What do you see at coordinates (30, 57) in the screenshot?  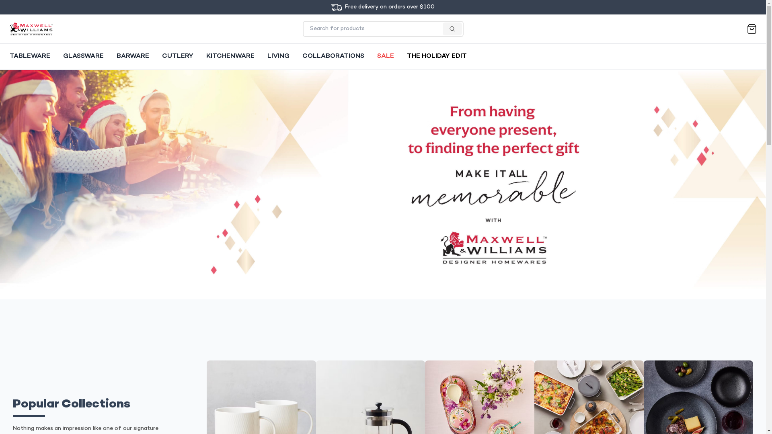 I see `TABLEWARE` at bounding box center [30, 57].